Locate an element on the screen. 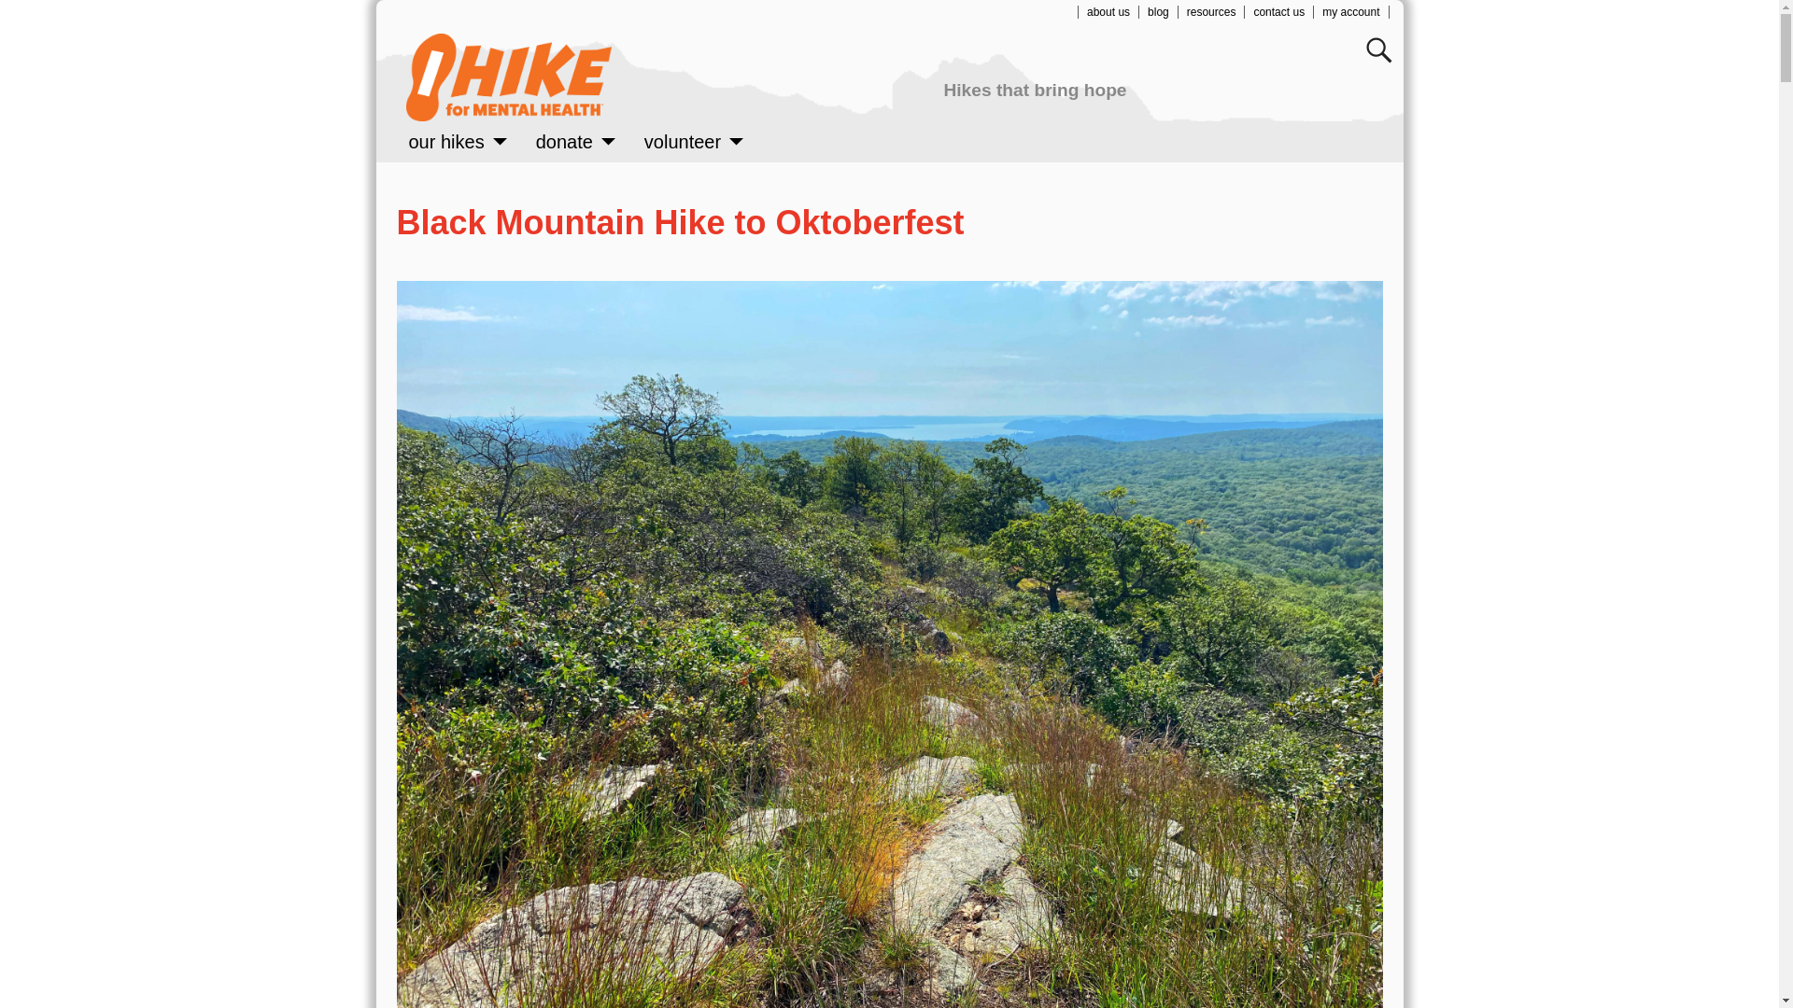  volunteer is located at coordinates (695, 141).